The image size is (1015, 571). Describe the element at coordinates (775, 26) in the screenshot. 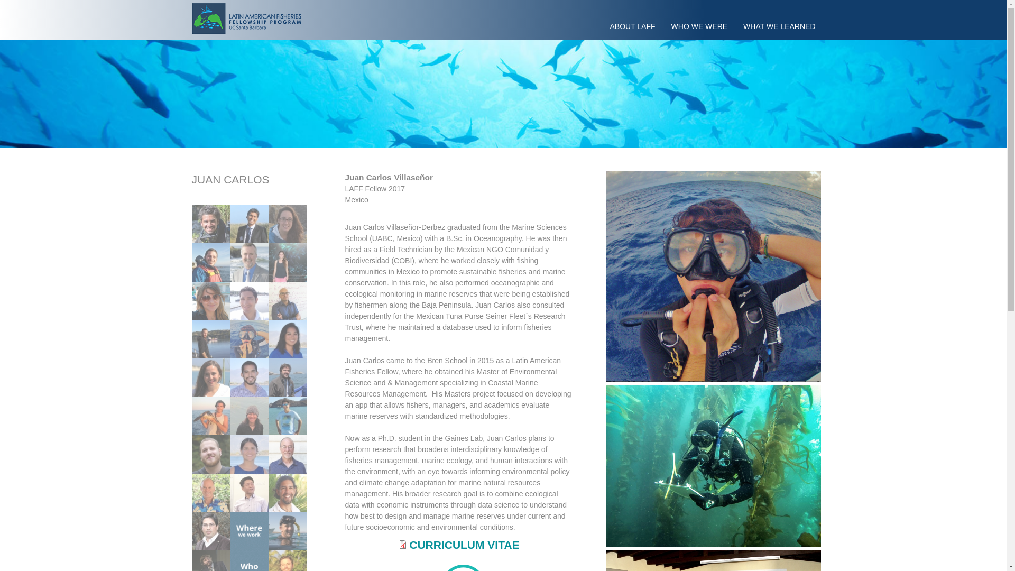

I see `WHAT WE LEARNED` at that location.